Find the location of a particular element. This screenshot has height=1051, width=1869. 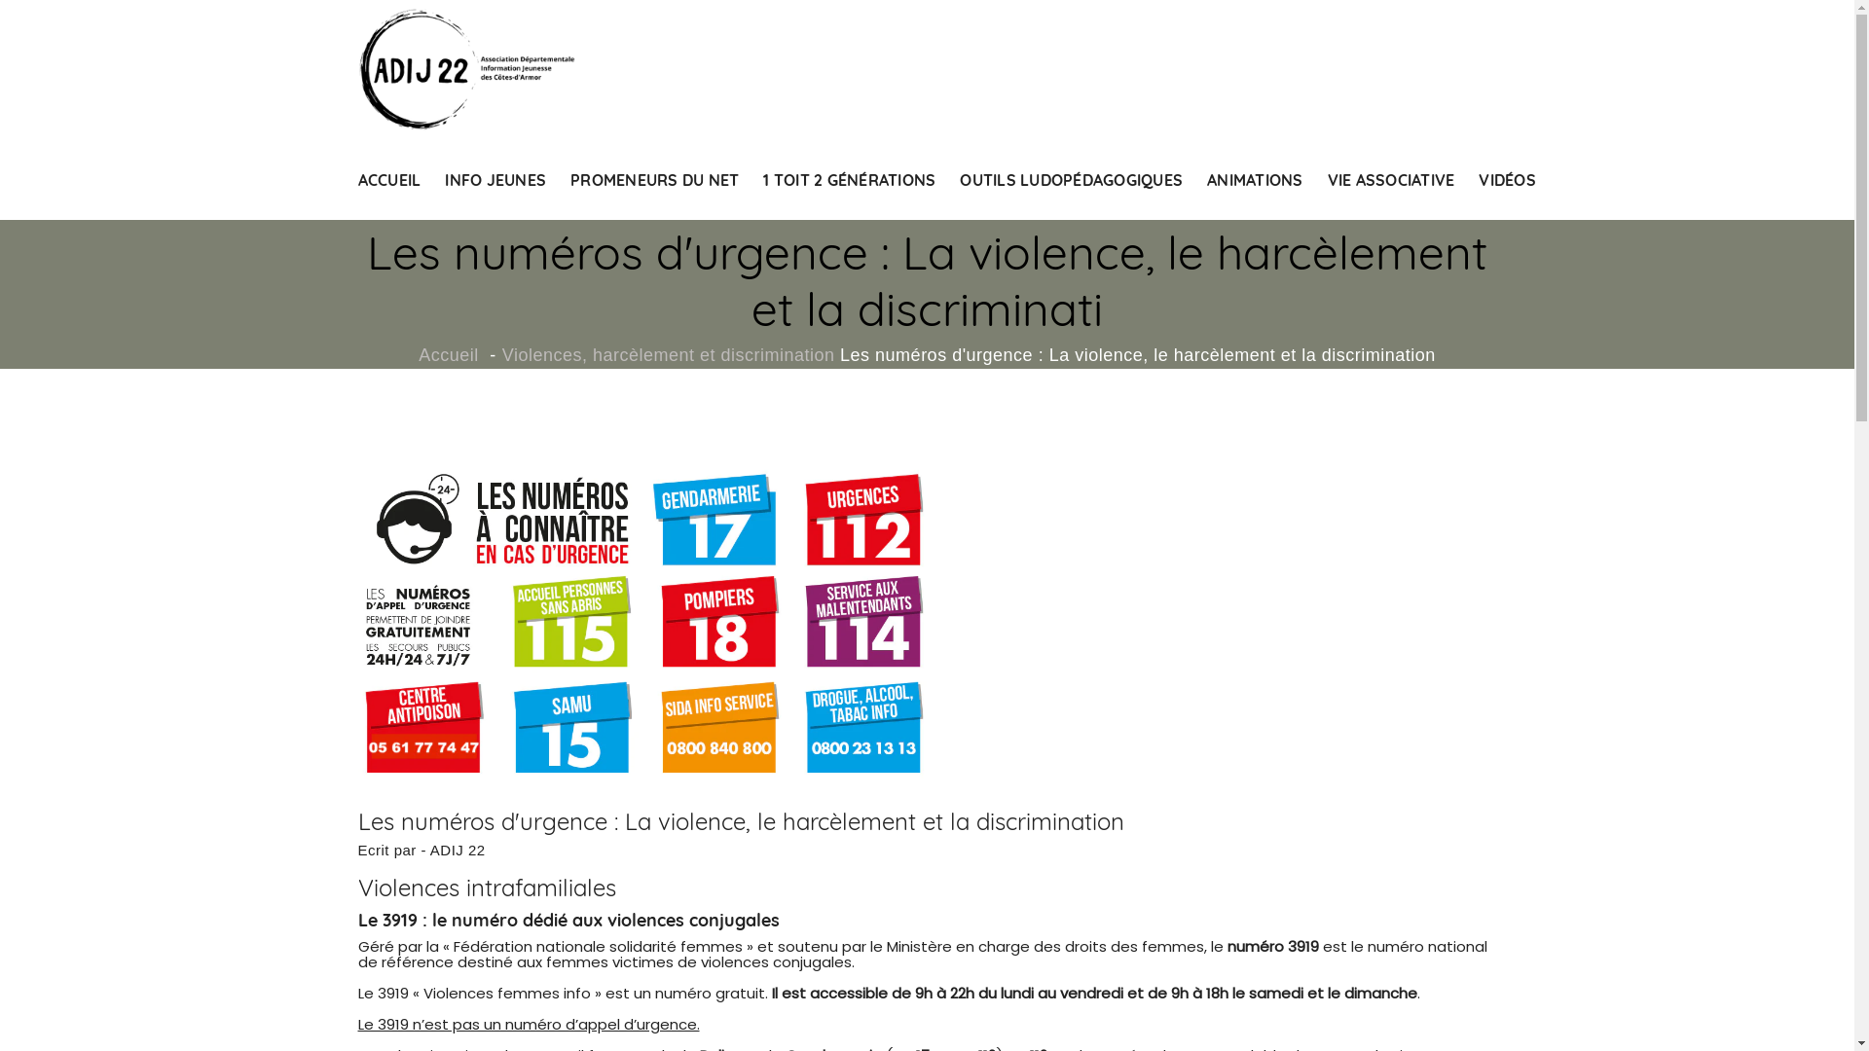

INFO JEUNES is located at coordinates (495, 180).